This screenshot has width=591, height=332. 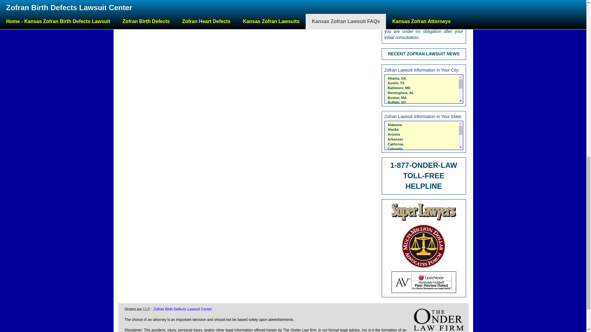 What do you see at coordinates (400, 112) in the screenshot?
I see `Cincinnati, OH` at bounding box center [400, 112].